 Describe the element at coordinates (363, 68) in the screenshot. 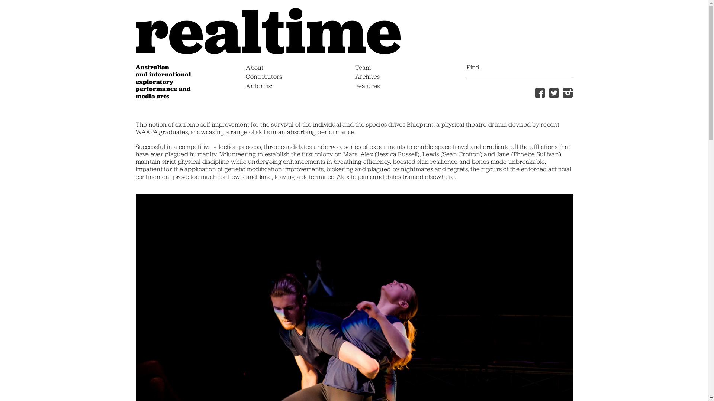

I see `Team` at that location.